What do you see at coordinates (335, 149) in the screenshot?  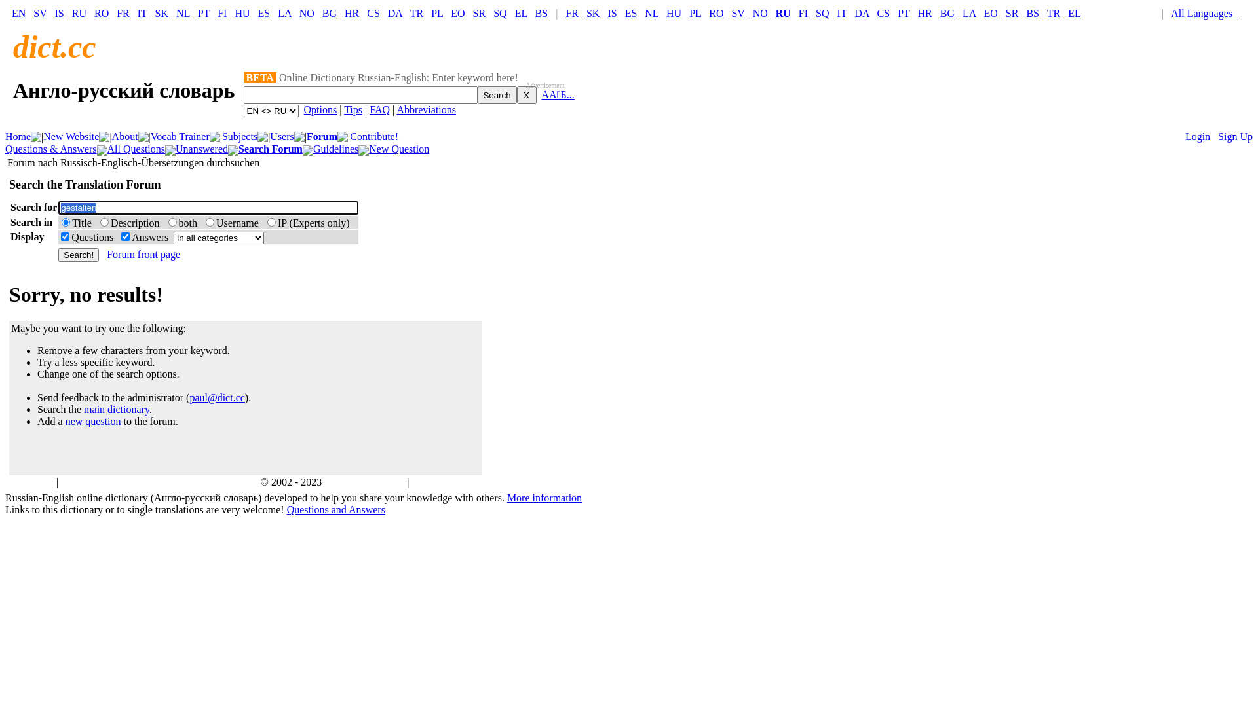 I see `Guidelines` at bounding box center [335, 149].